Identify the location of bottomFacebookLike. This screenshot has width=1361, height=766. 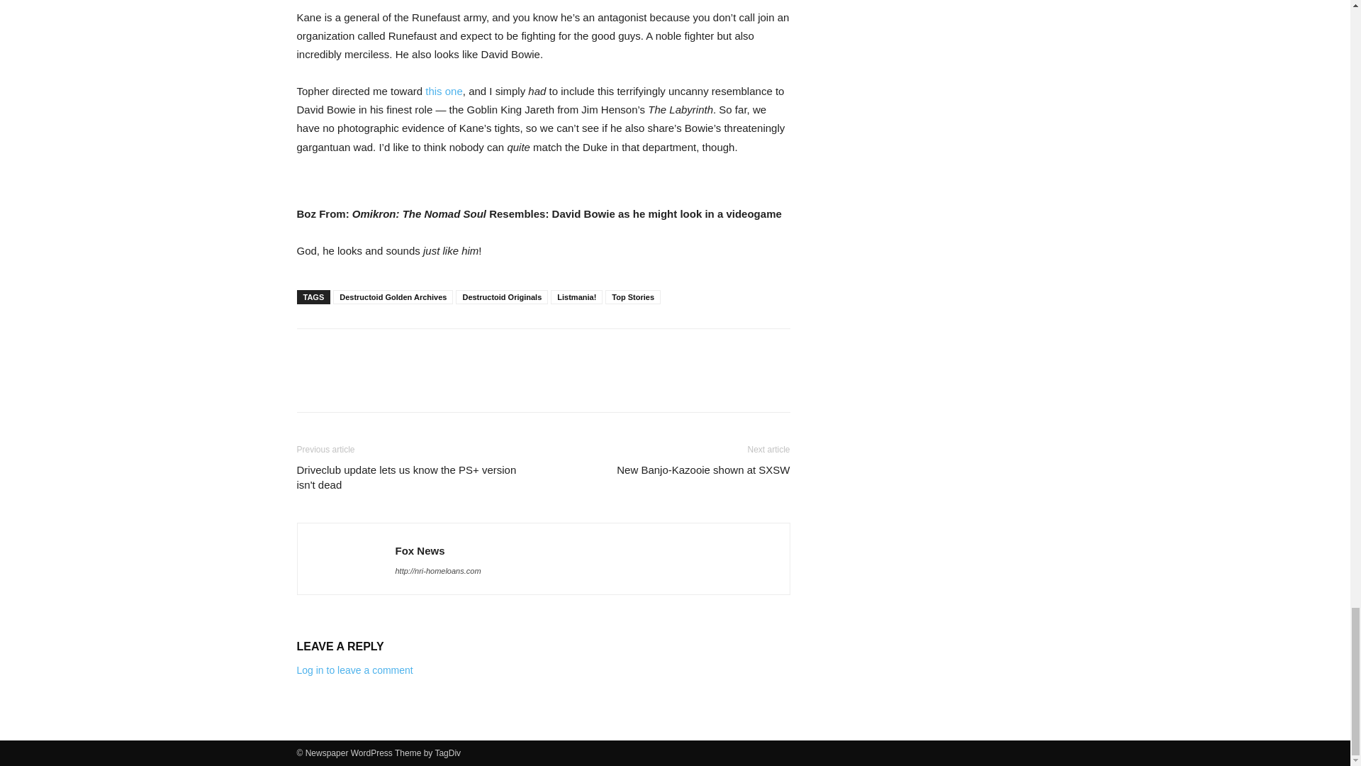
(403, 351).